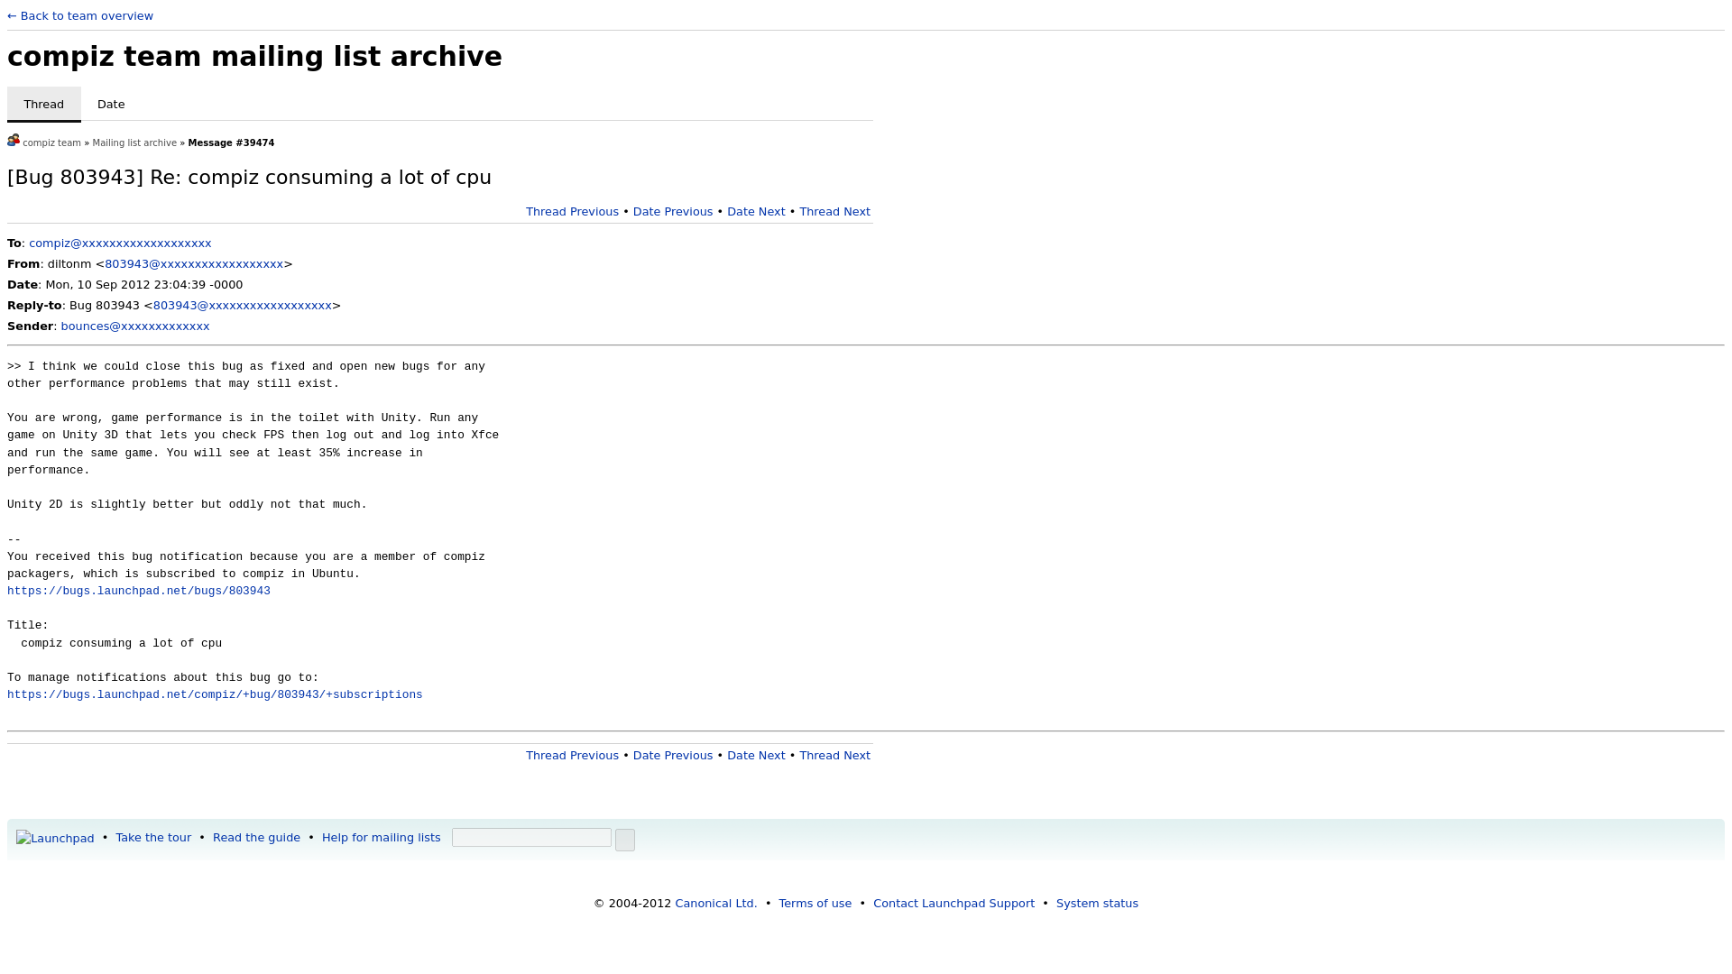 The width and height of the screenshot is (1732, 974). Describe the element at coordinates (153, 837) in the screenshot. I see `Take the tour` at that location.